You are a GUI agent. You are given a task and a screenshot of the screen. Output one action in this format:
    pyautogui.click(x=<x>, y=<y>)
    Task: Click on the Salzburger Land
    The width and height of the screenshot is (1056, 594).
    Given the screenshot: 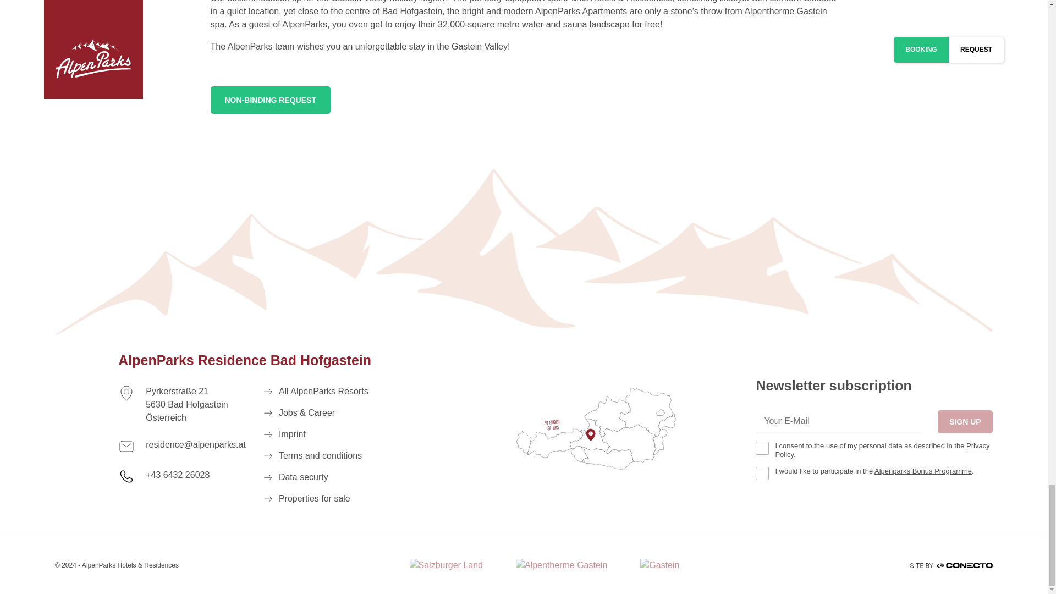 What is the action you would take?
    pyautogui.click(x=446, y=565)
    